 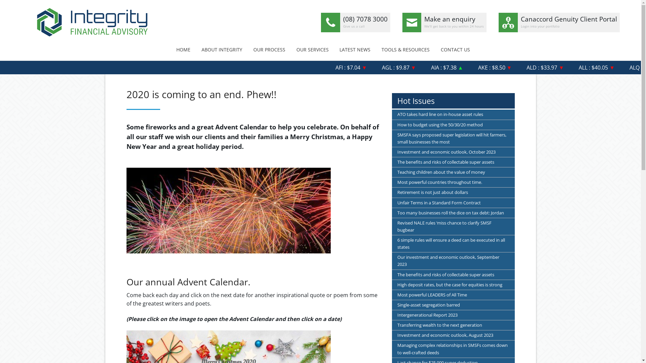 What do you see at coordinates (454, 114) in the screenshot?
I see `ATO takes hard line on in-house asset rules` at bounding box center [454, 114].